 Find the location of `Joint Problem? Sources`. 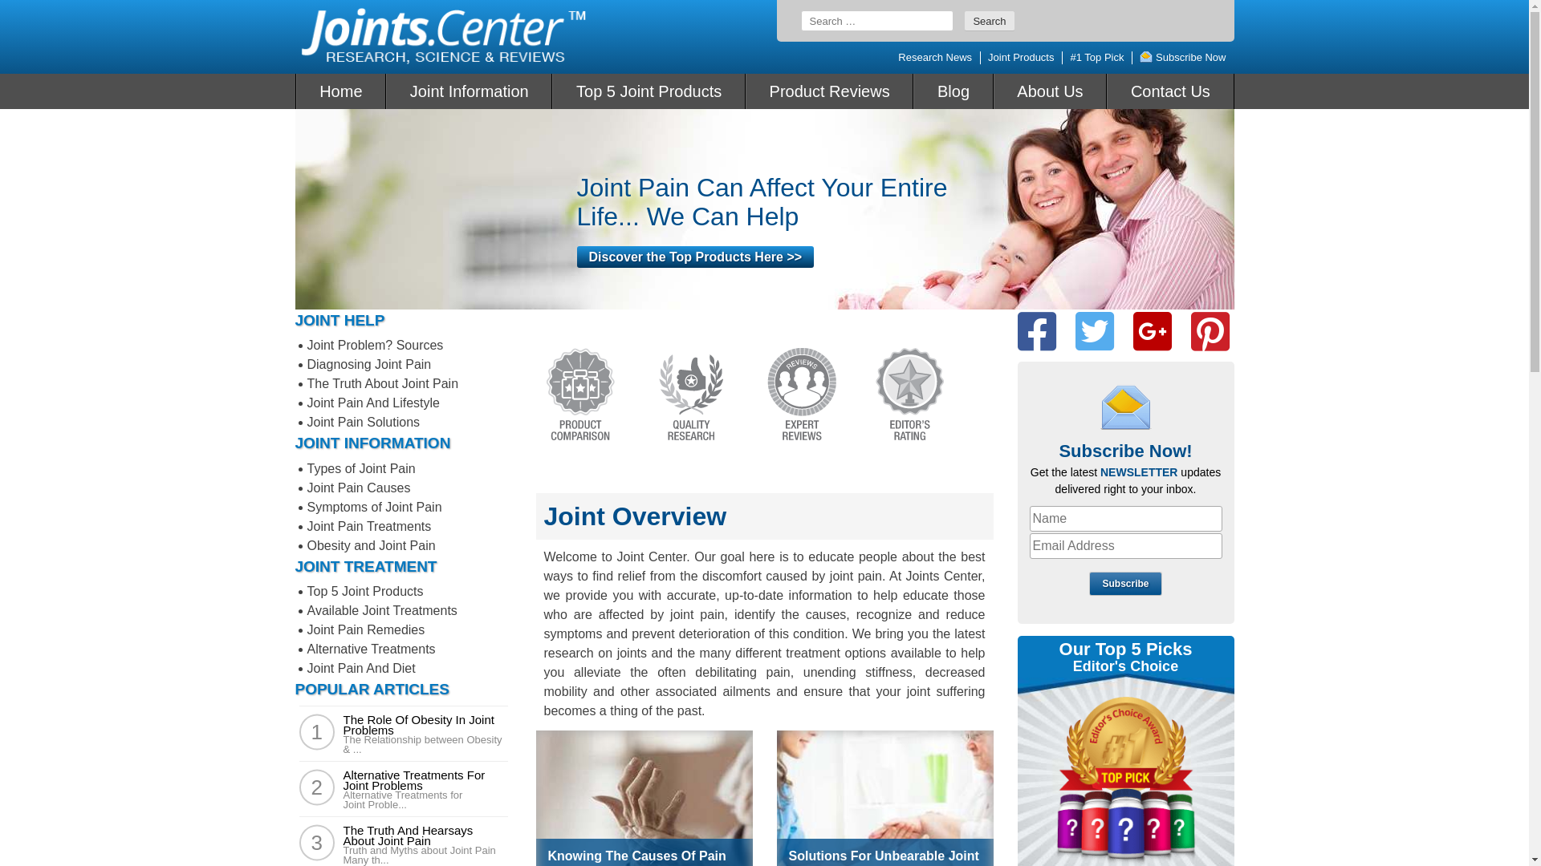

Joint Problem? Sources is located at coordinates (375, 345).